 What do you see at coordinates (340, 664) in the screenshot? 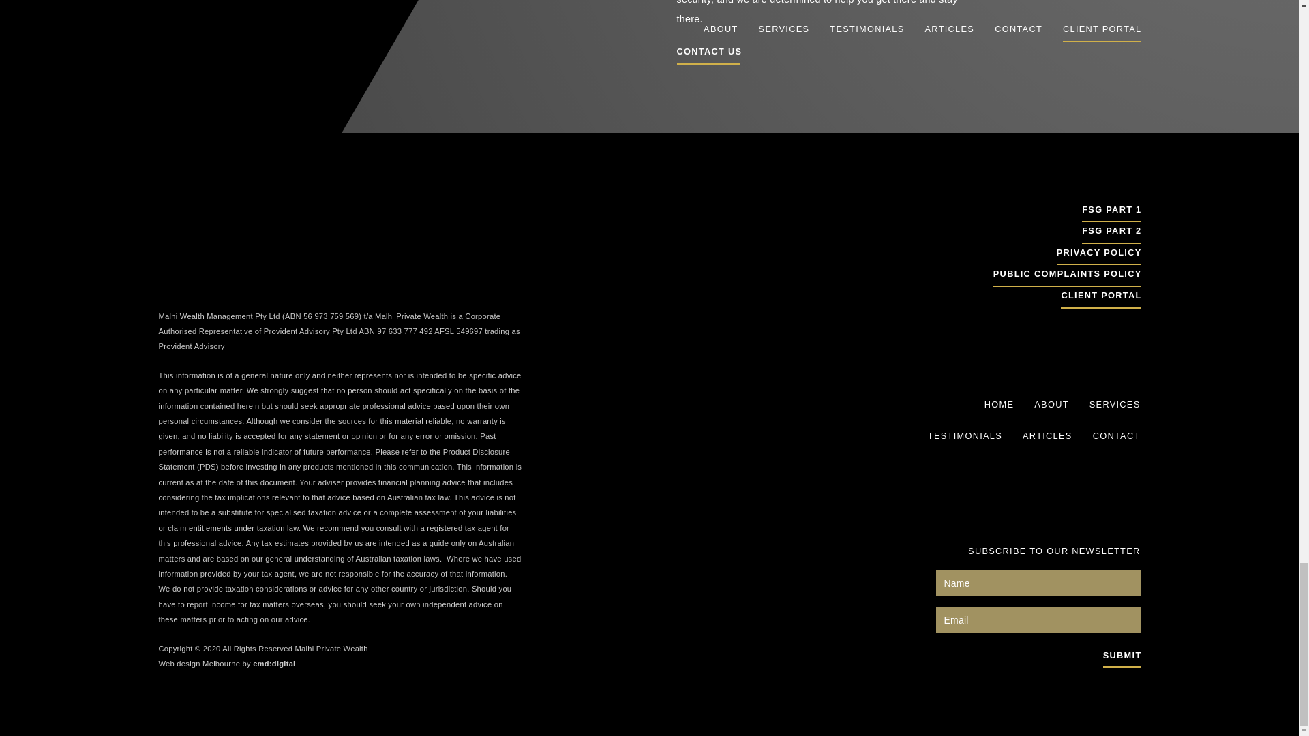
I see `Web design Melbourne by emd:digital` at bounding box center [340, 664].